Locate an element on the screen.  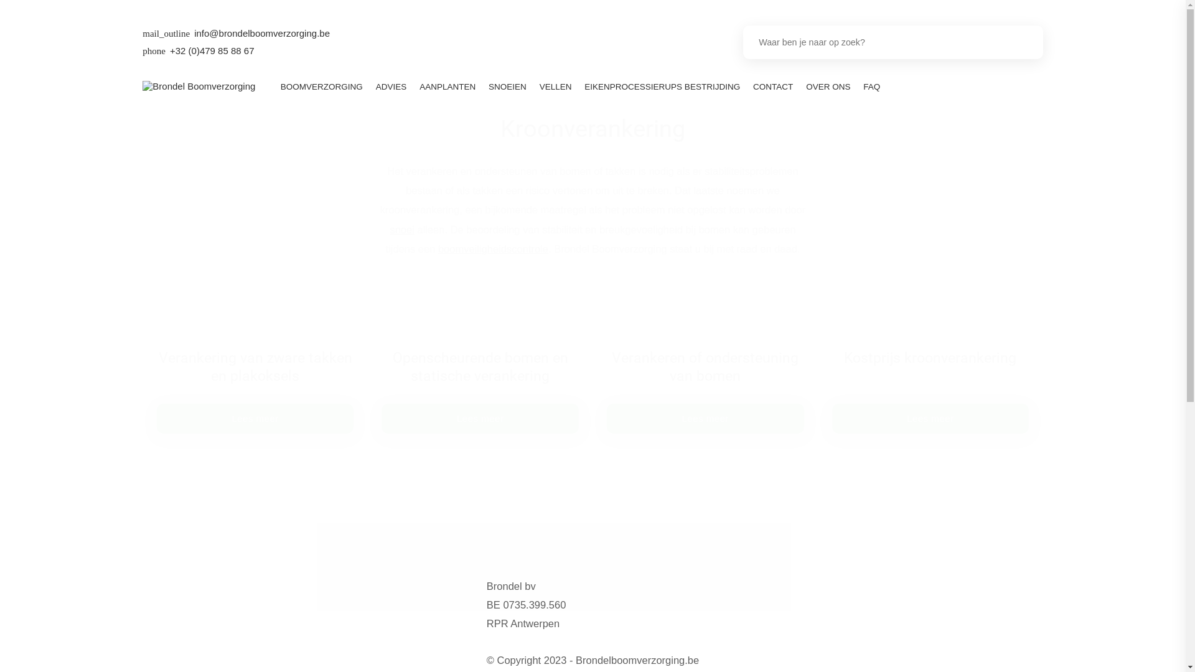
OVER ONS is located at coordinates (828, 87).